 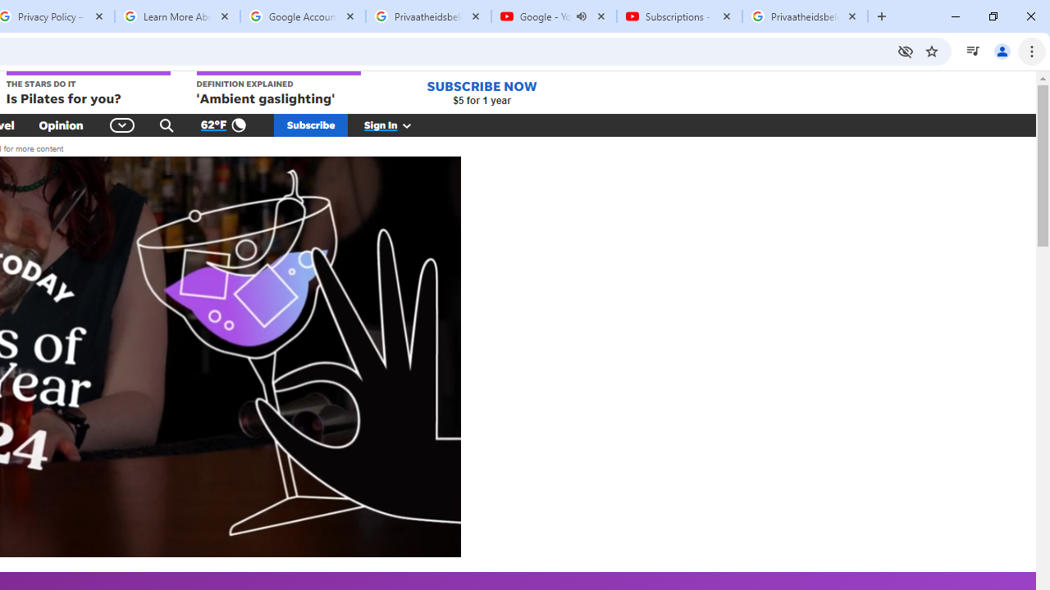 What do you see at coordinates (123, 125) in the screenshot?
I see `Global Navigation` at bounding box center [123, 125].